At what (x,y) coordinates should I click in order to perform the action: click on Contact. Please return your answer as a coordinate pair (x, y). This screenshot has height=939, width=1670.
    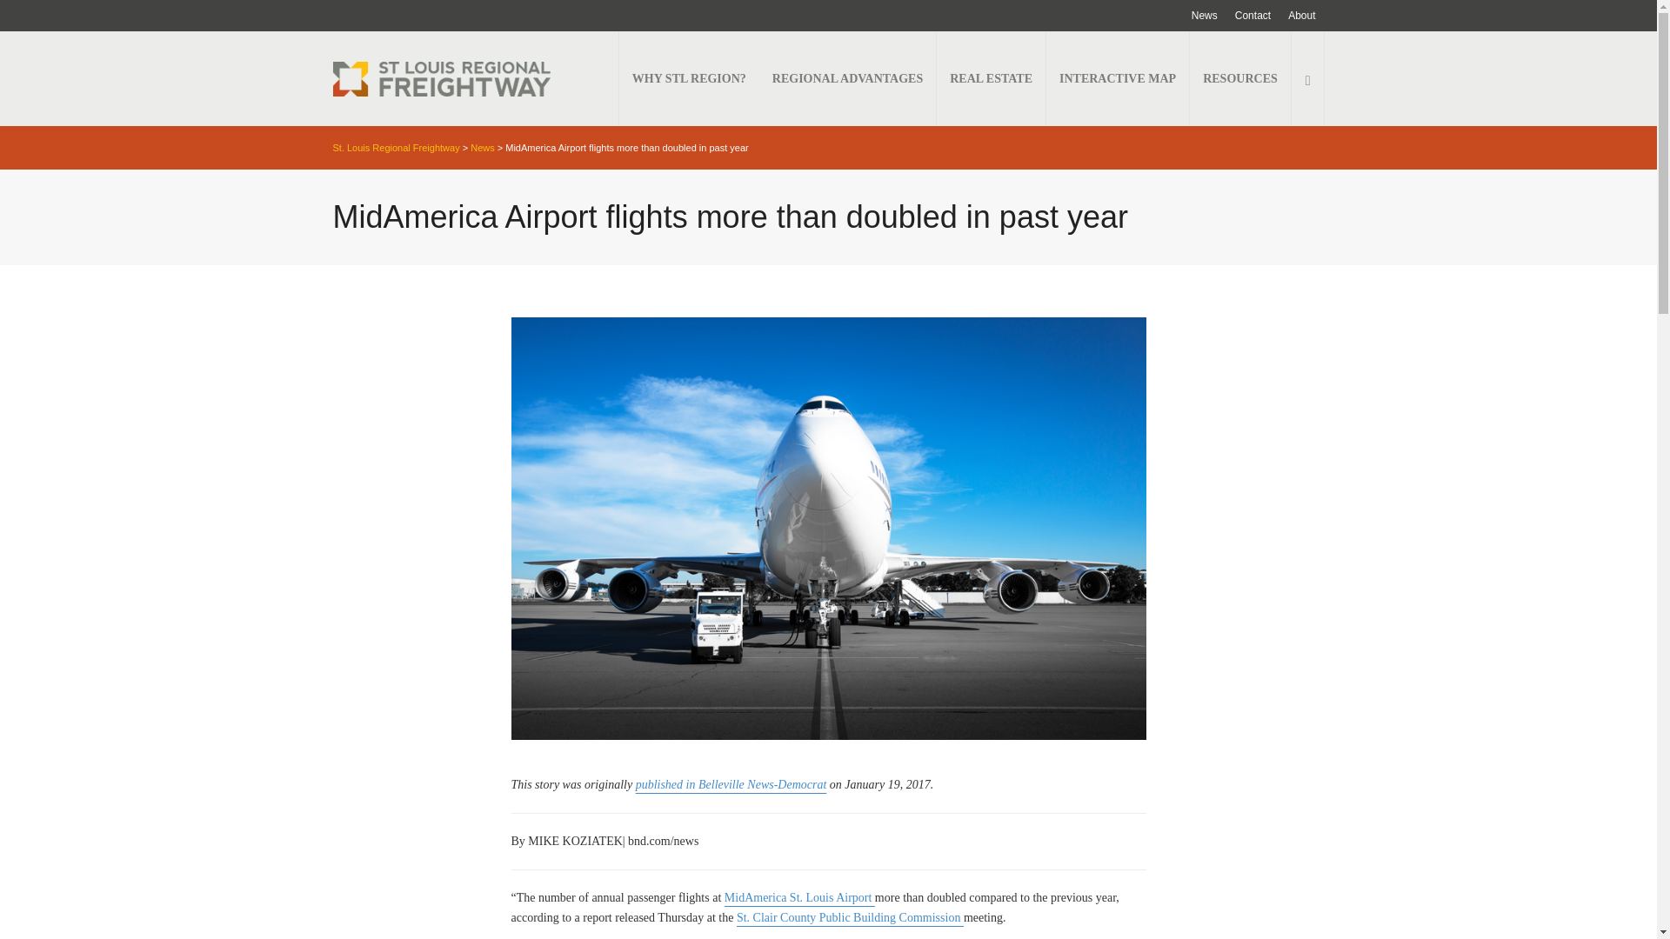
    Looking at the image, I should click on (1252, 16).